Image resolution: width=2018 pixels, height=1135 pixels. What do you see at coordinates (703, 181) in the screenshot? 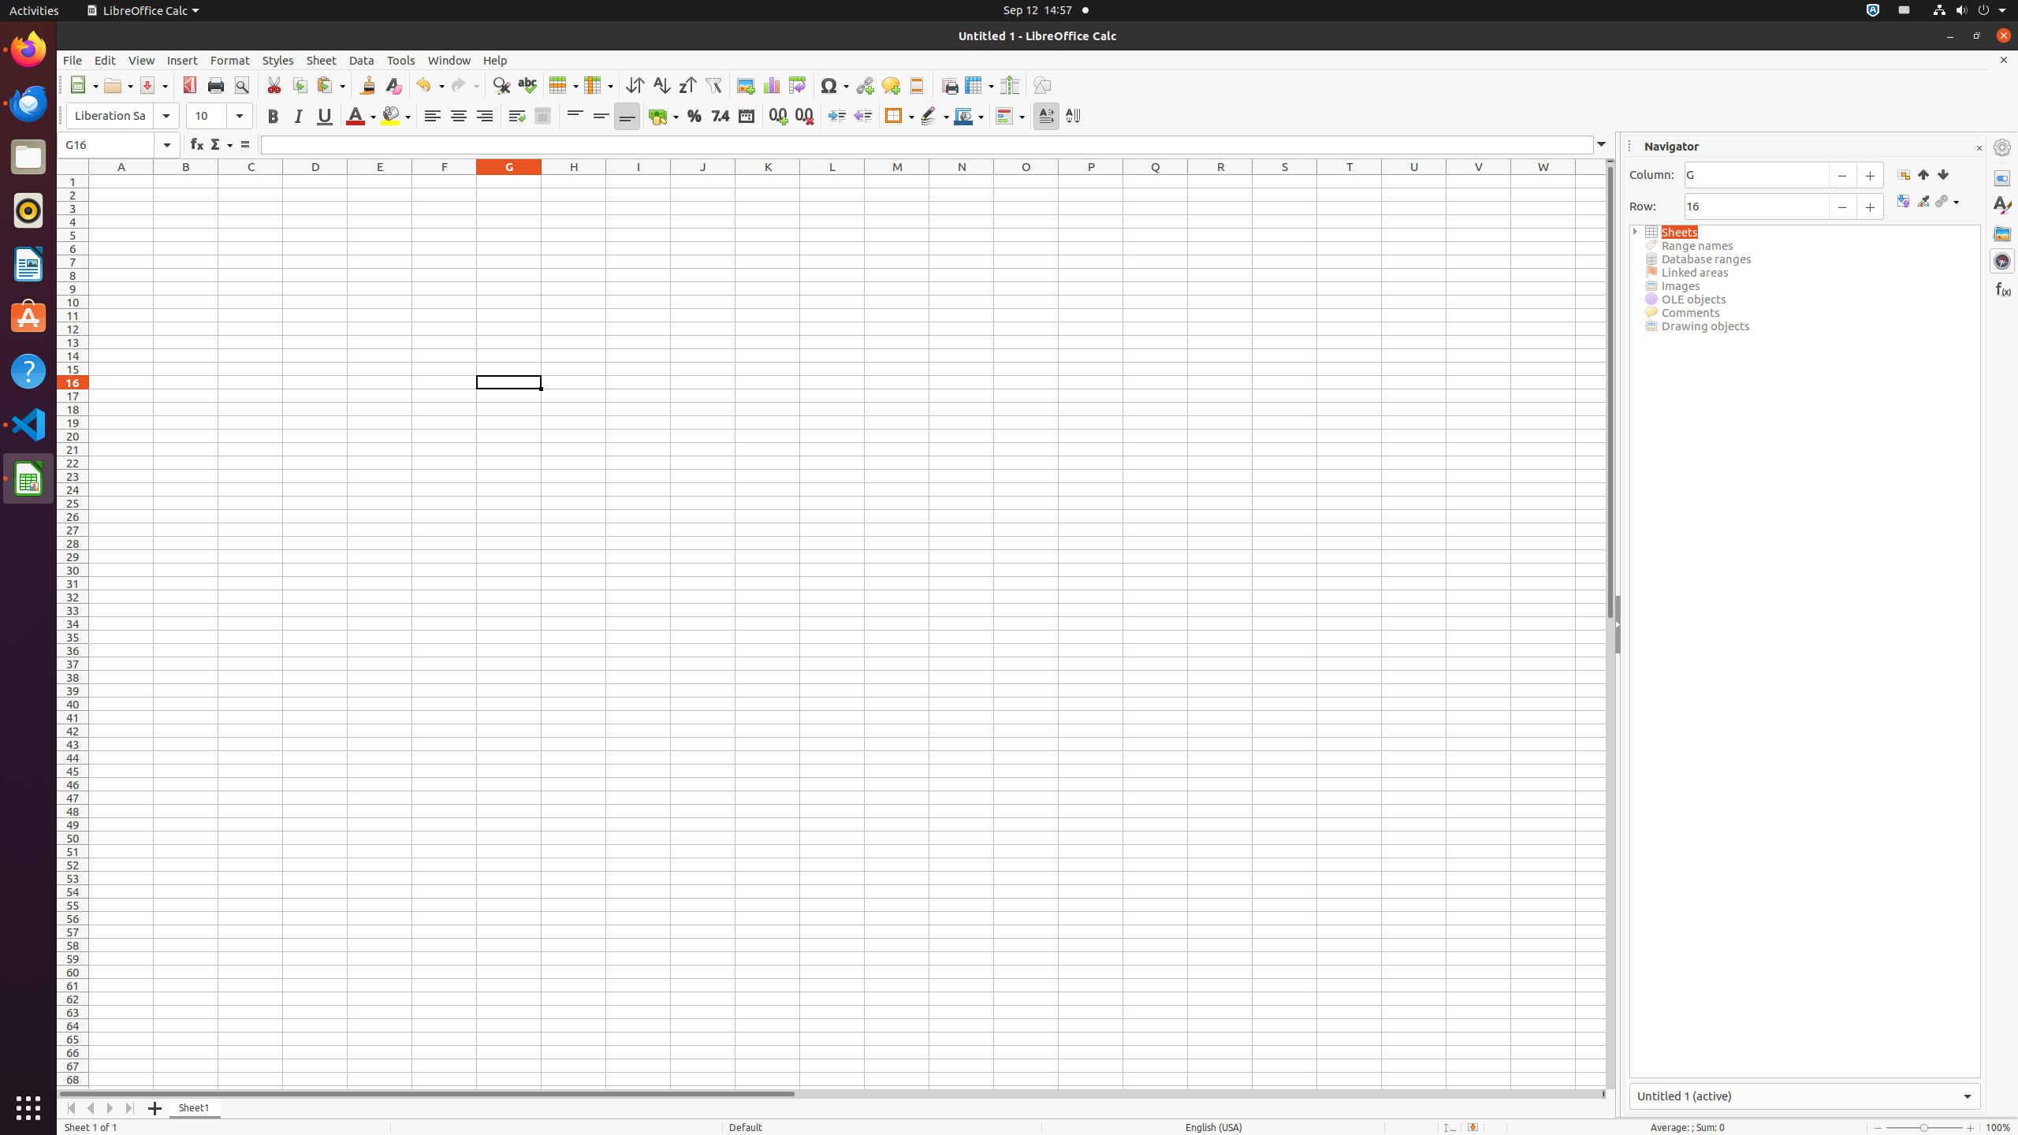
I see `J1` at bounding box center [703, 181].